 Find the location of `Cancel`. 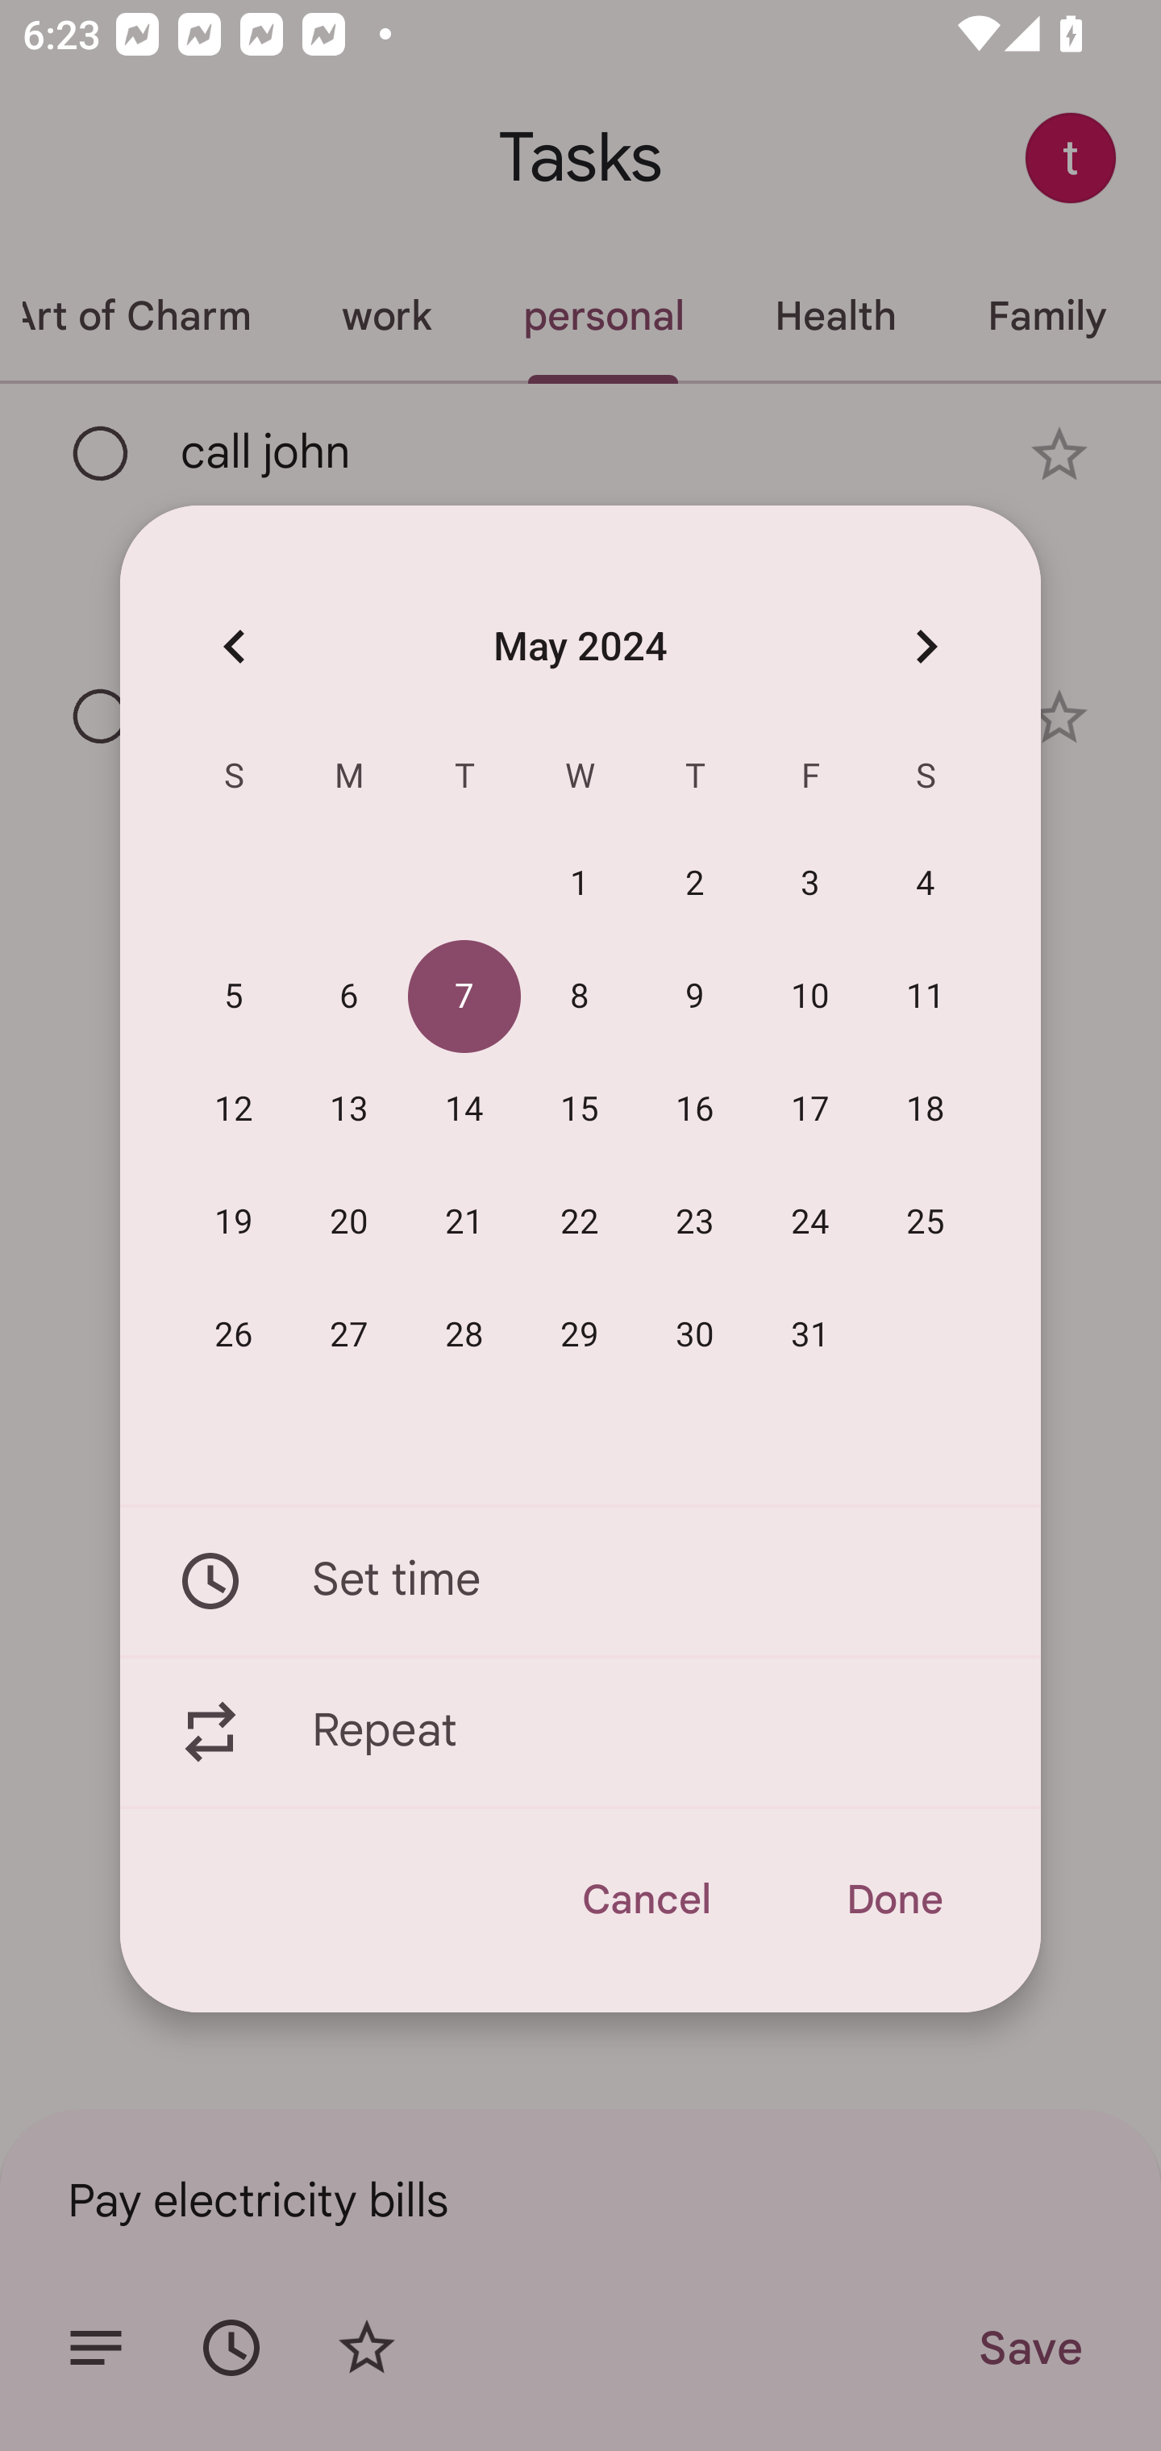

Cancel is located at coordinates (645, 1900).